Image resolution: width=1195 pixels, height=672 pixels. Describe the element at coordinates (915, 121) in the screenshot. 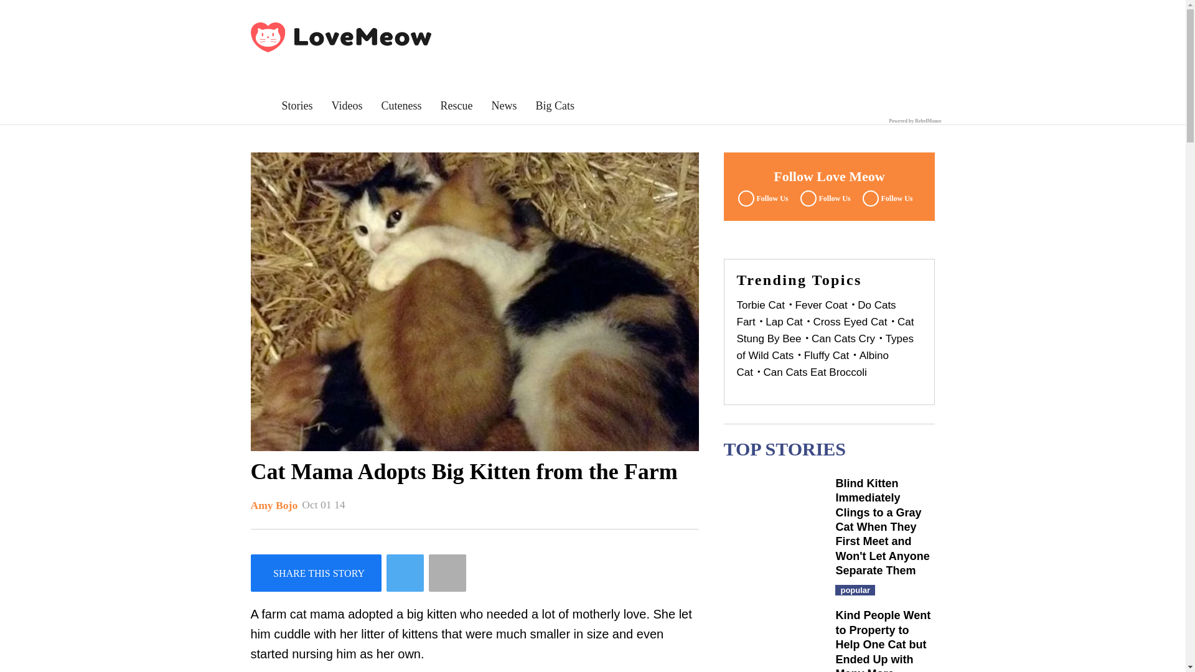

I see `Powered by RebelMouse` at that location.